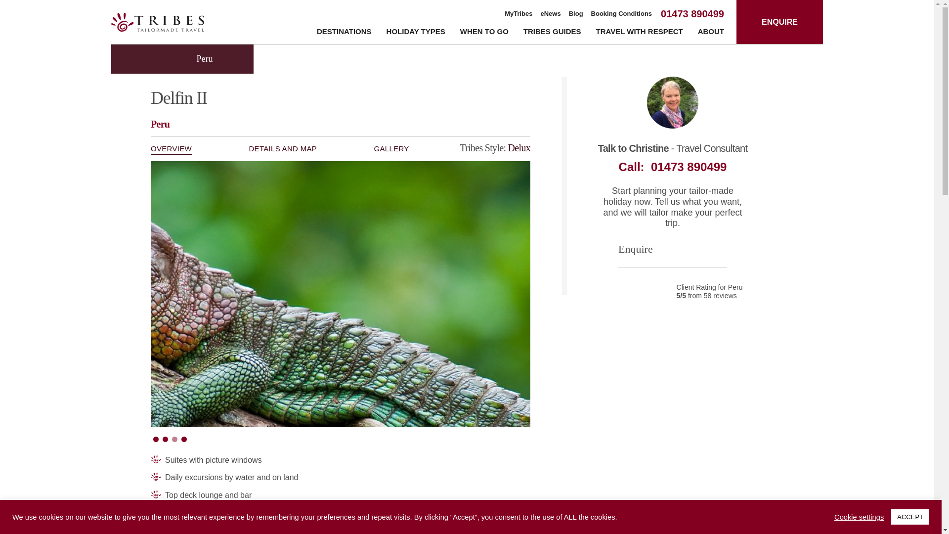 The height and width of the screenshot is (534, 949). What do you see at coordinates (551, 14) in the screenshot?
I see `eNews` at bounding box center [551, 14].